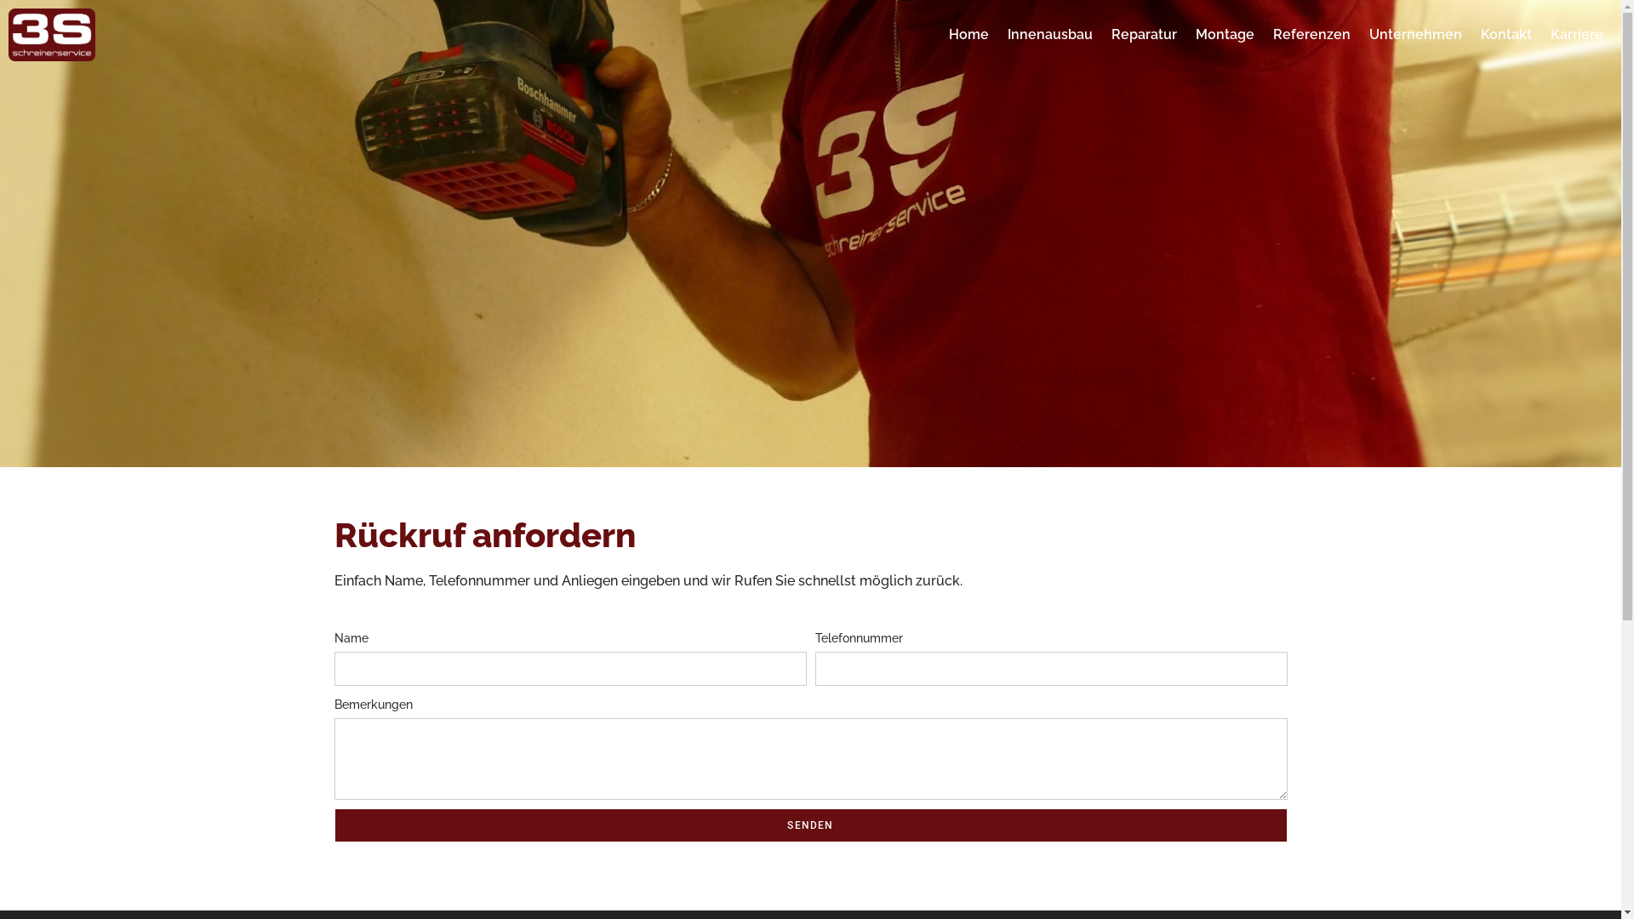 The width and height of the screenshot is (1634, 919). I want to click on Kontakt, so click(1506, 35).